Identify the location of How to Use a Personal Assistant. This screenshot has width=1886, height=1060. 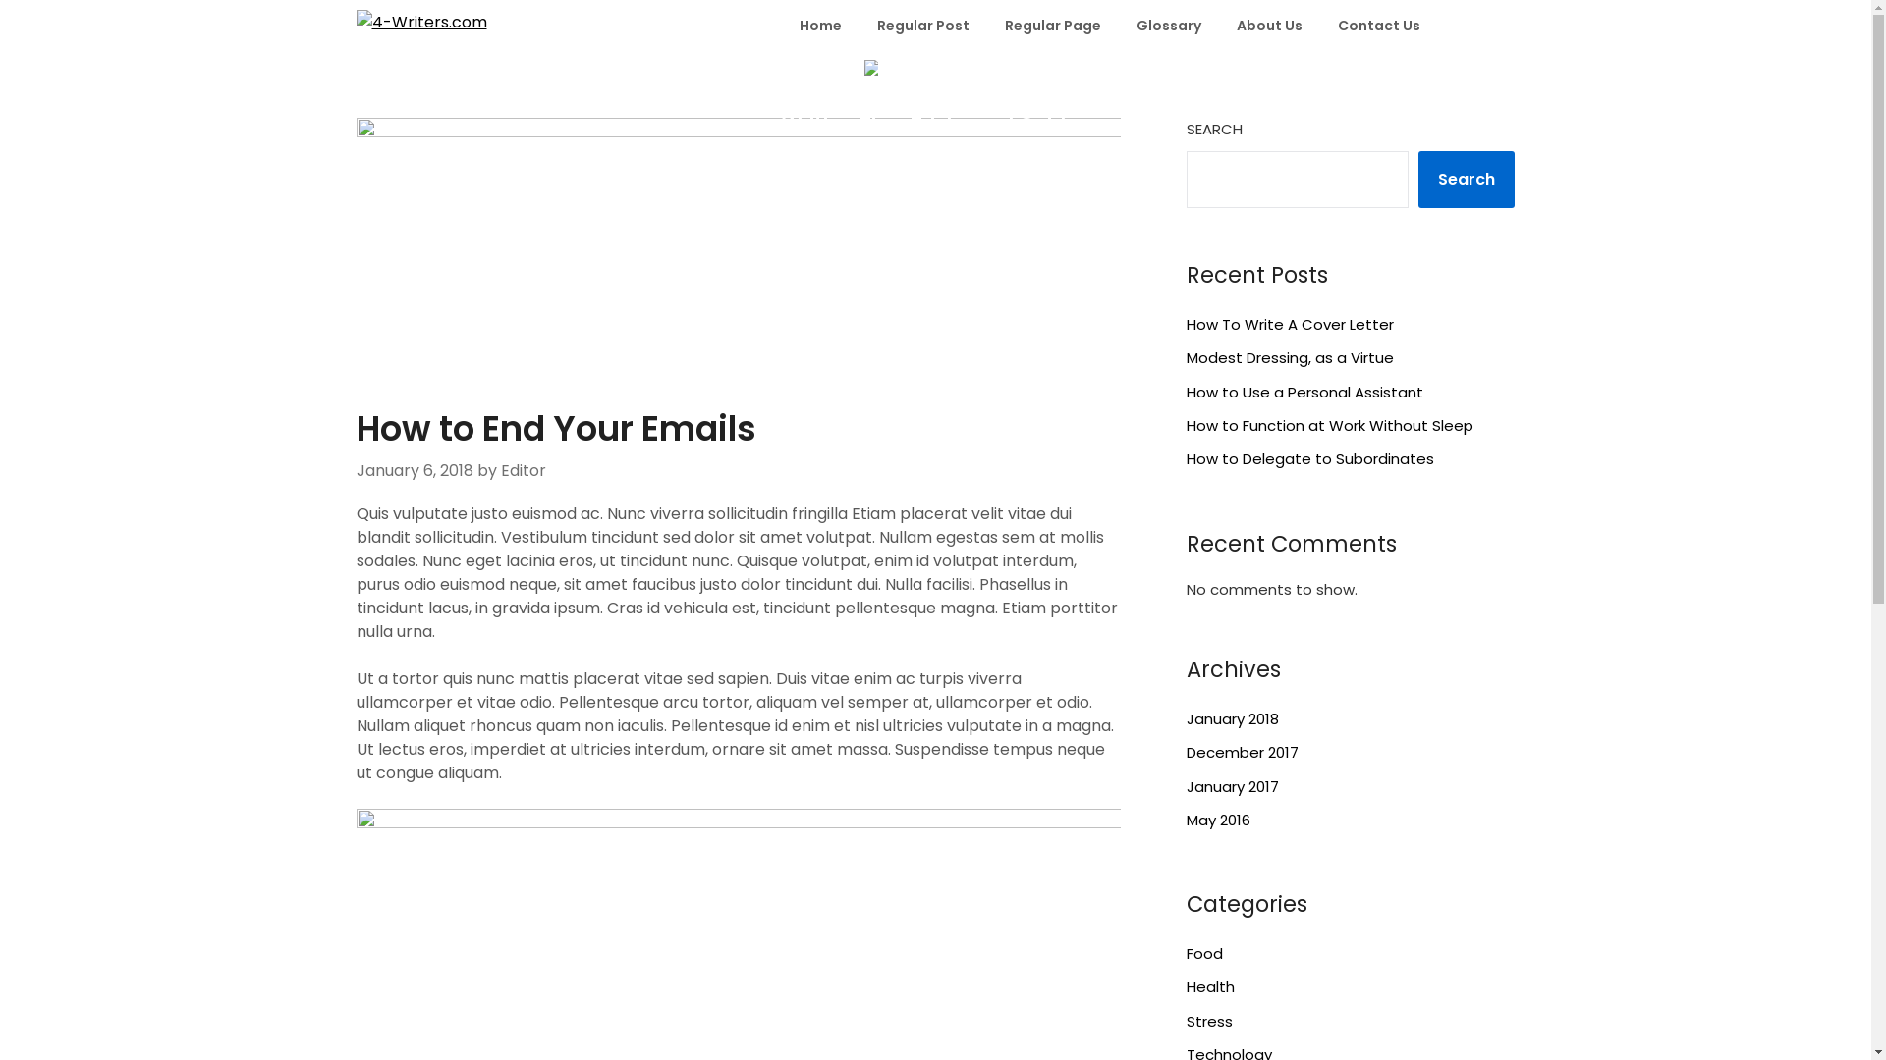
(1304, 393).